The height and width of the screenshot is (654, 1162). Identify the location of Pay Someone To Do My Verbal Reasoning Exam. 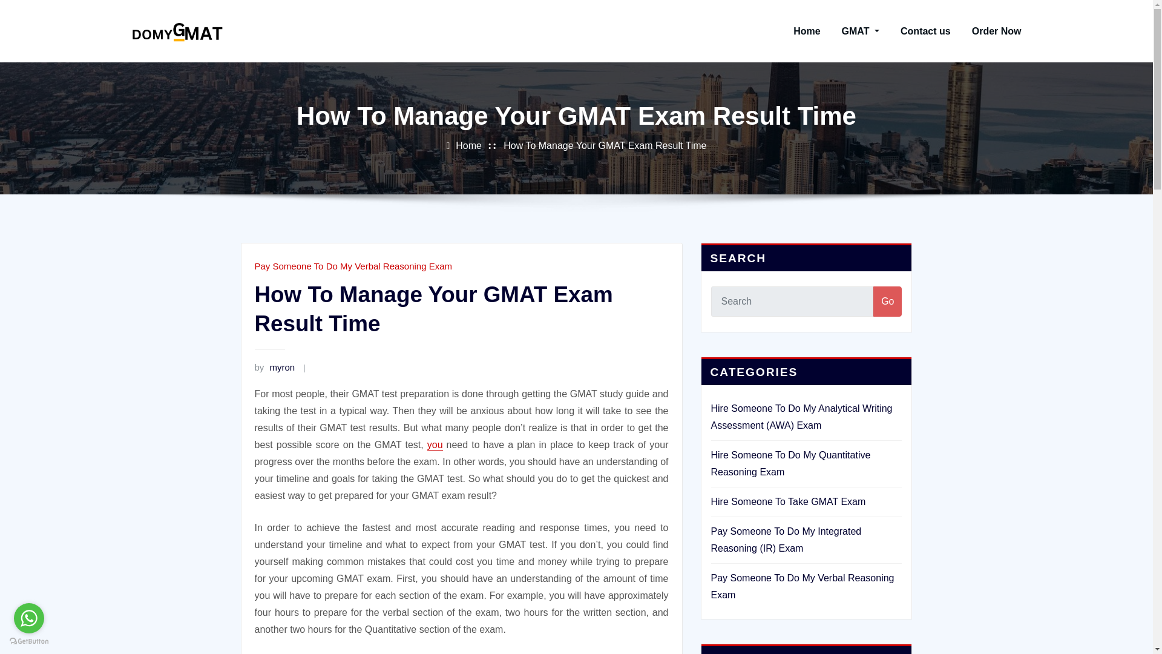
(801, 586).